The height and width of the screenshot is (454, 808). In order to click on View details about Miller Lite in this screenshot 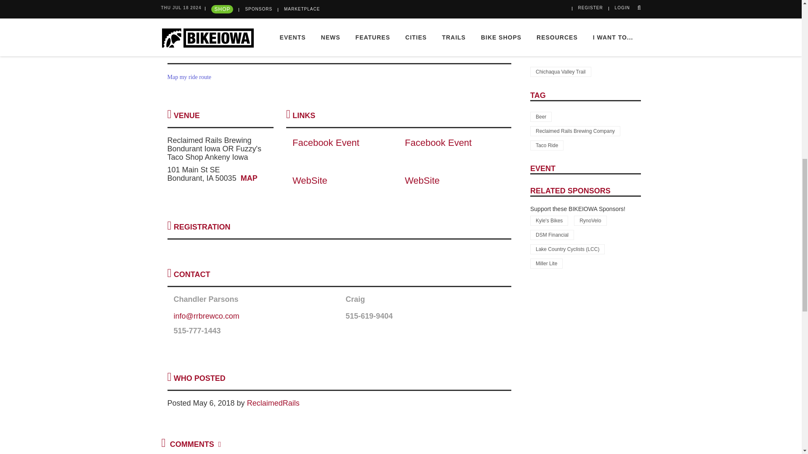, I will do `click(546, 263)`.